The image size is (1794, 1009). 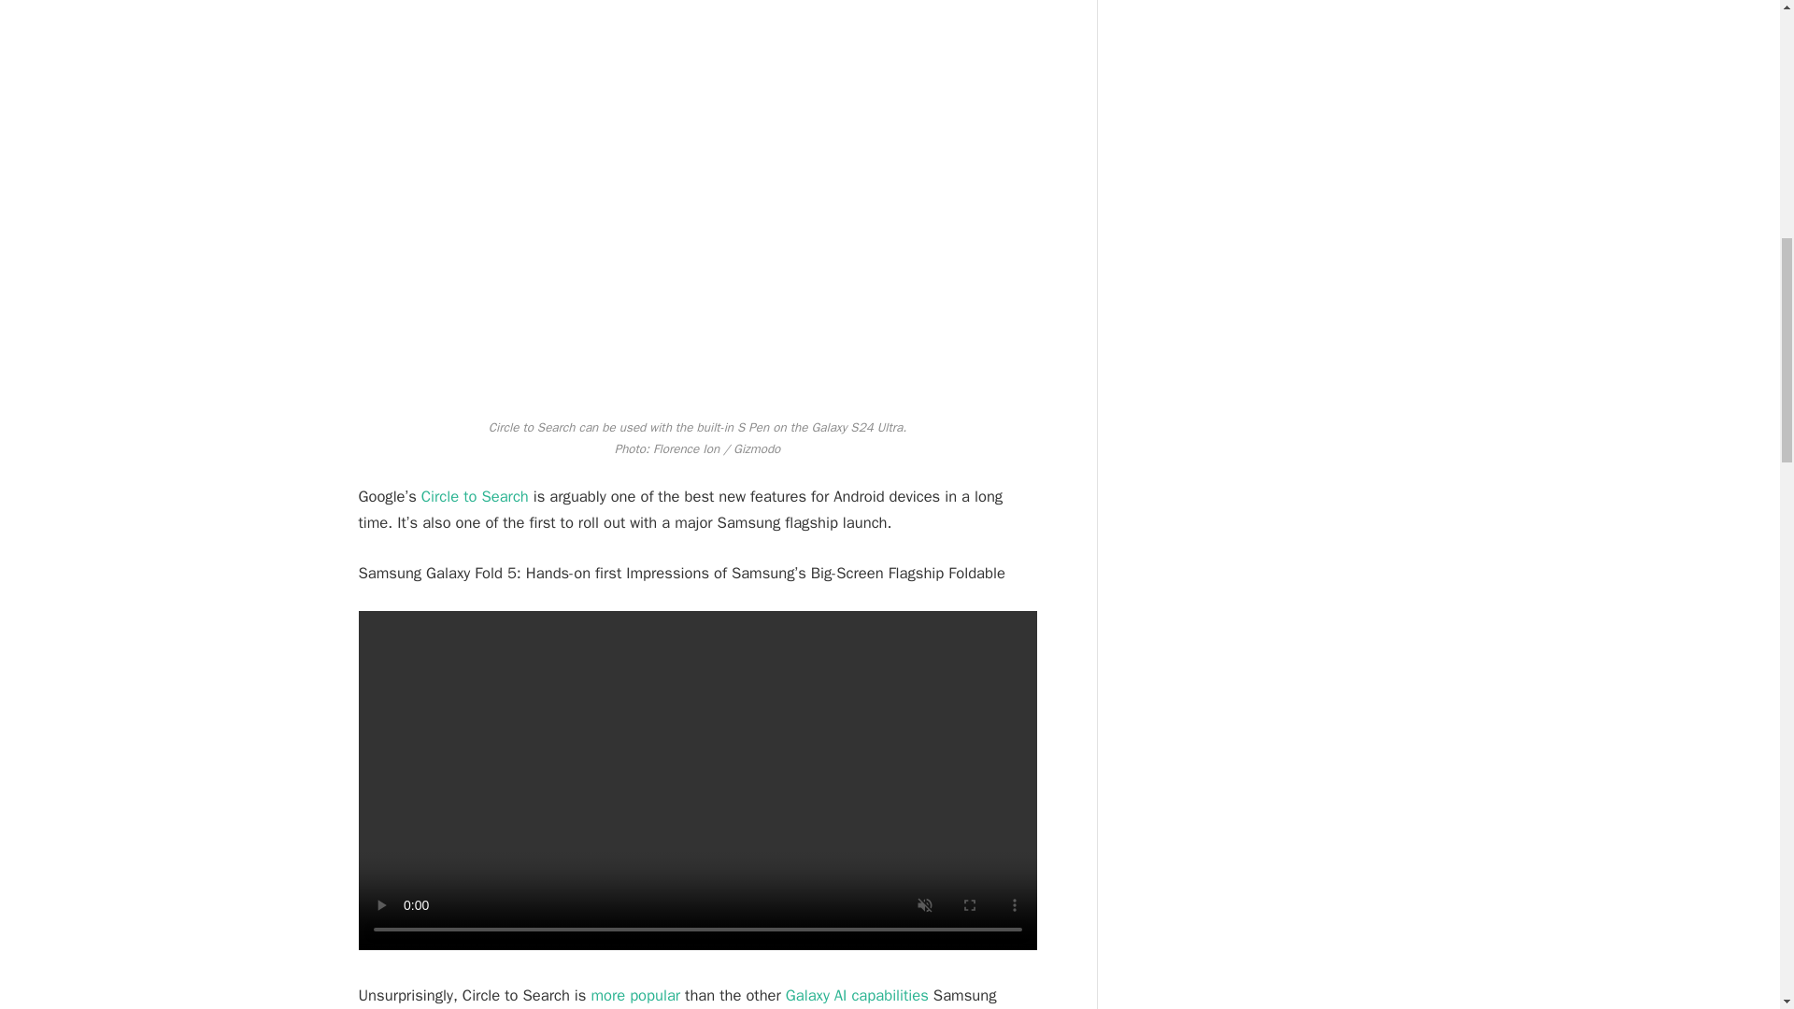 What do you see at coordinates (857, 995) in the screenshot?
I see `Galaxy AI capabilities` at bounding box center [857, 995].